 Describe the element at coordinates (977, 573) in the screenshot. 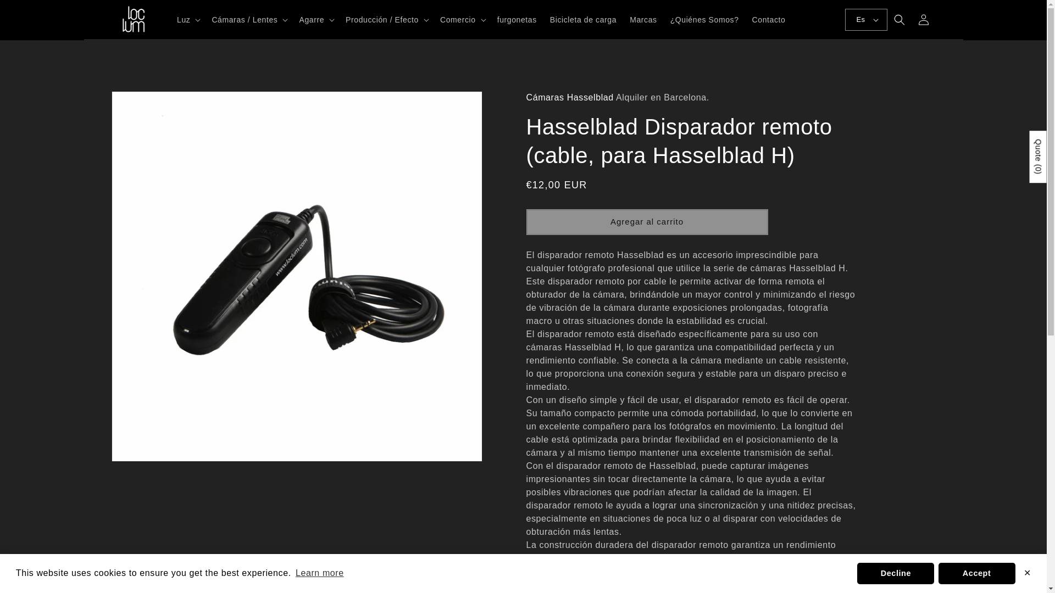

I see `Accept` at that location.